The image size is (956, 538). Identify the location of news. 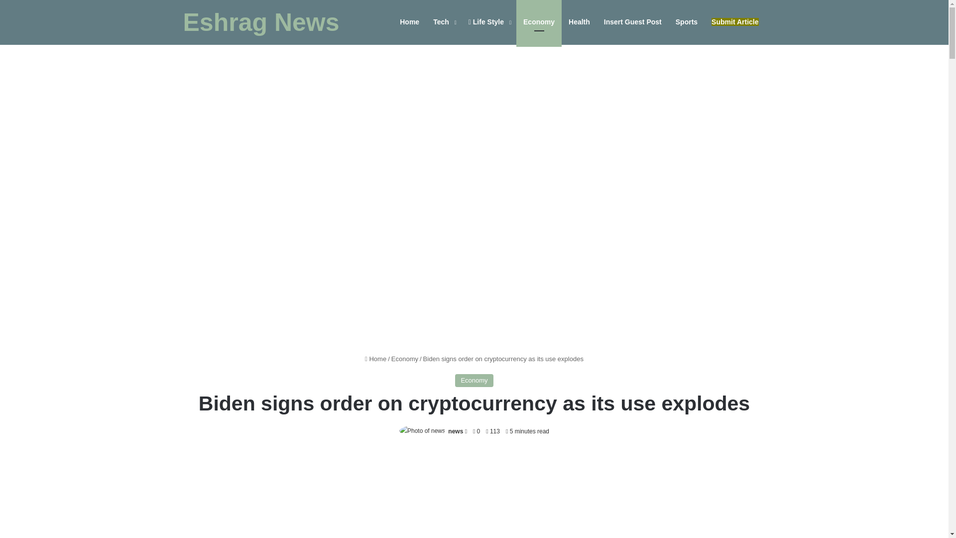
(455, 431).